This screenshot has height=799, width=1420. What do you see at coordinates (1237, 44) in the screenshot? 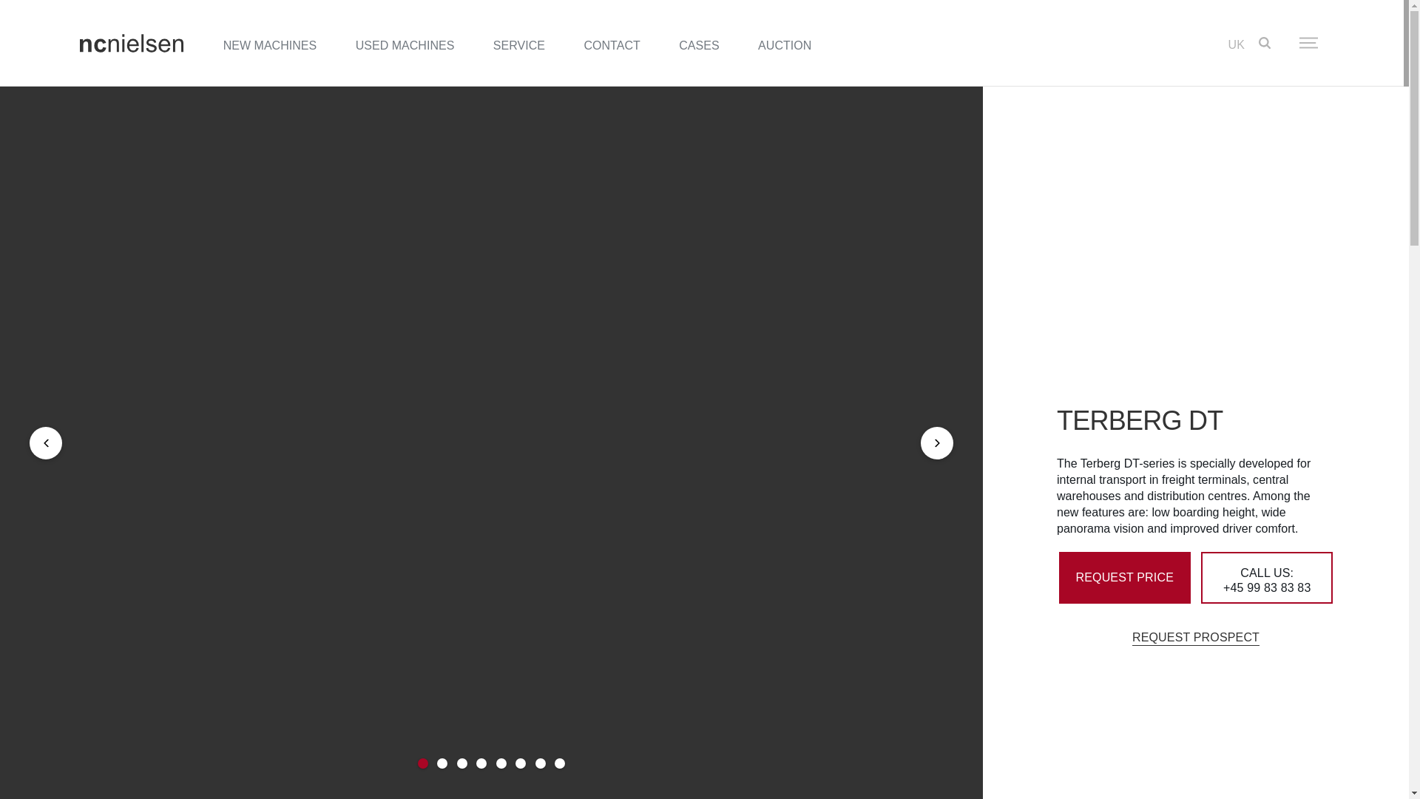
I see `UK` at bounding box center [1237, 44].